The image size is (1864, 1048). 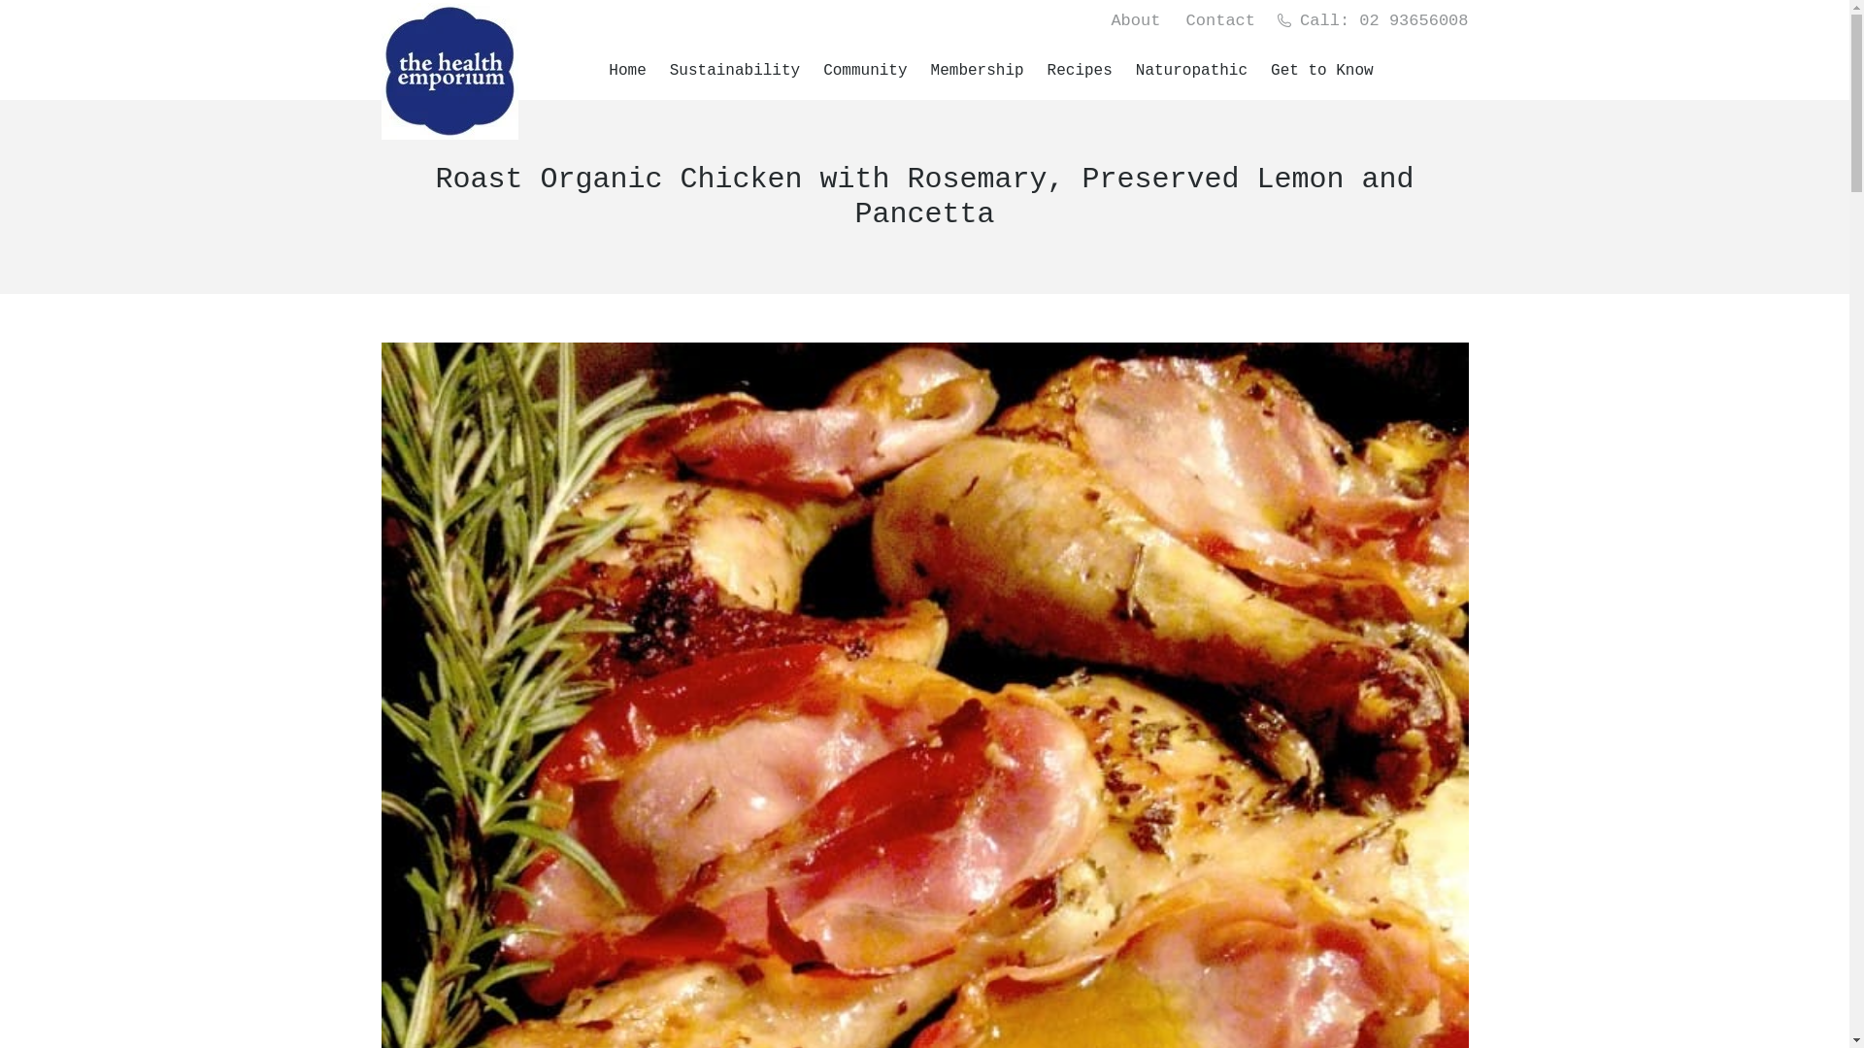 I want to click on Contact, so click(x=1221, y=21).